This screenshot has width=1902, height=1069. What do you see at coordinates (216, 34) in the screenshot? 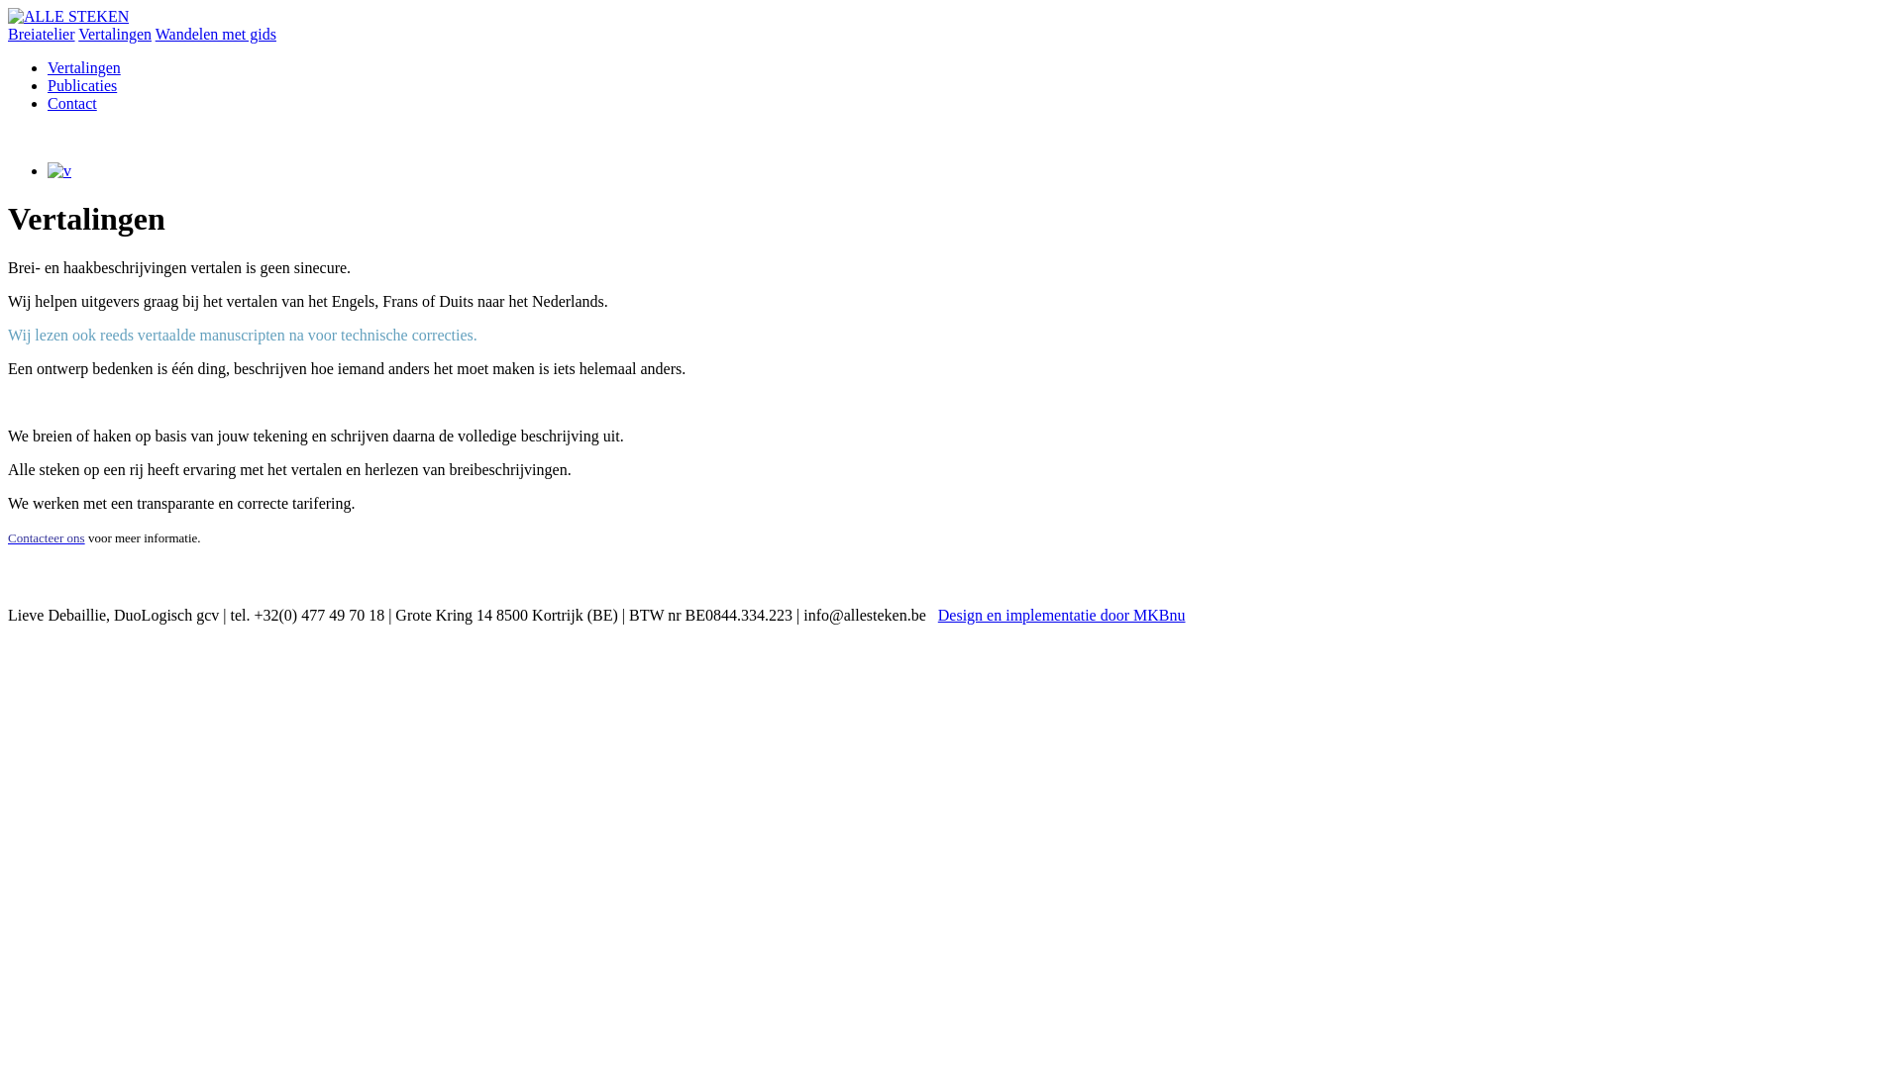
I see `Wandelen met gids` at bounding box center [216, 34].